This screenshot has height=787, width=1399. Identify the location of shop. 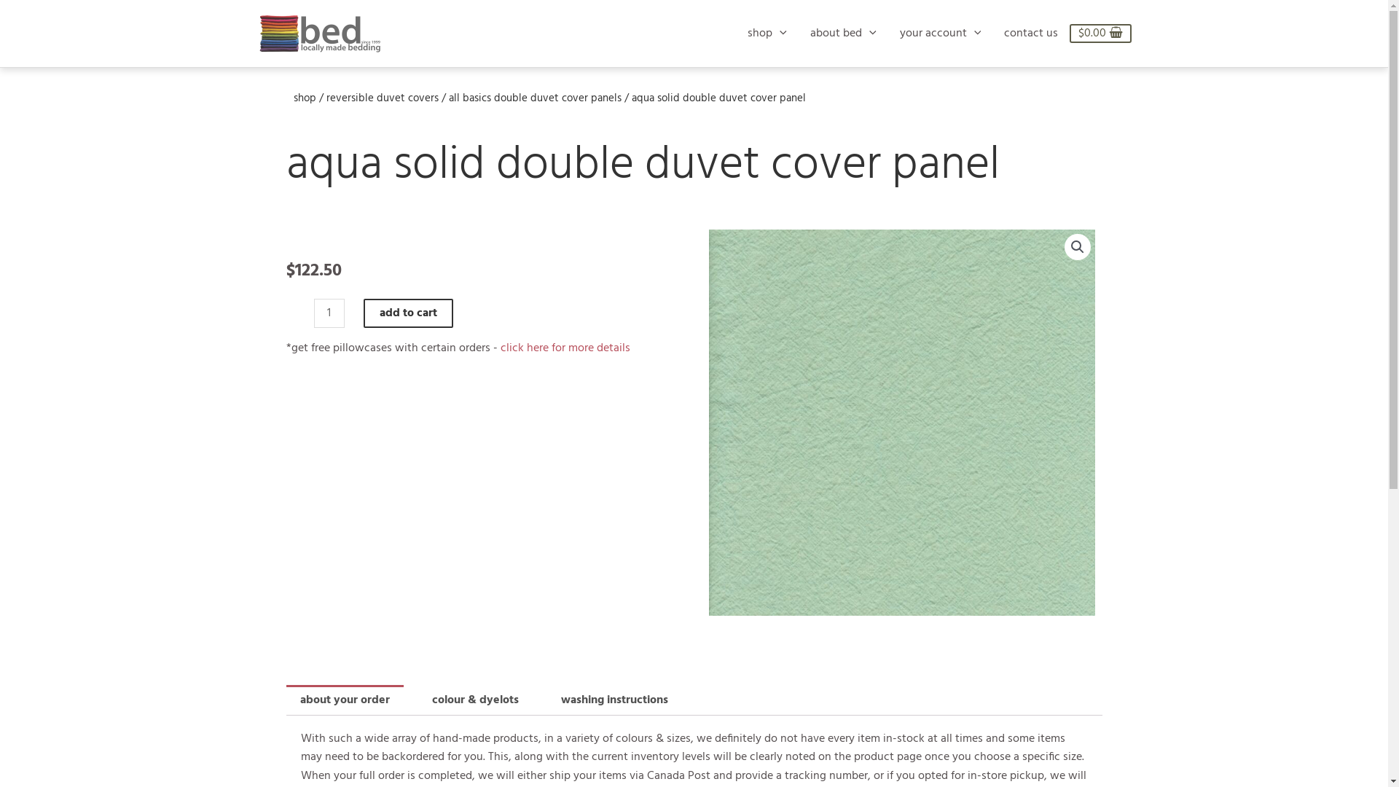
(767, 34).